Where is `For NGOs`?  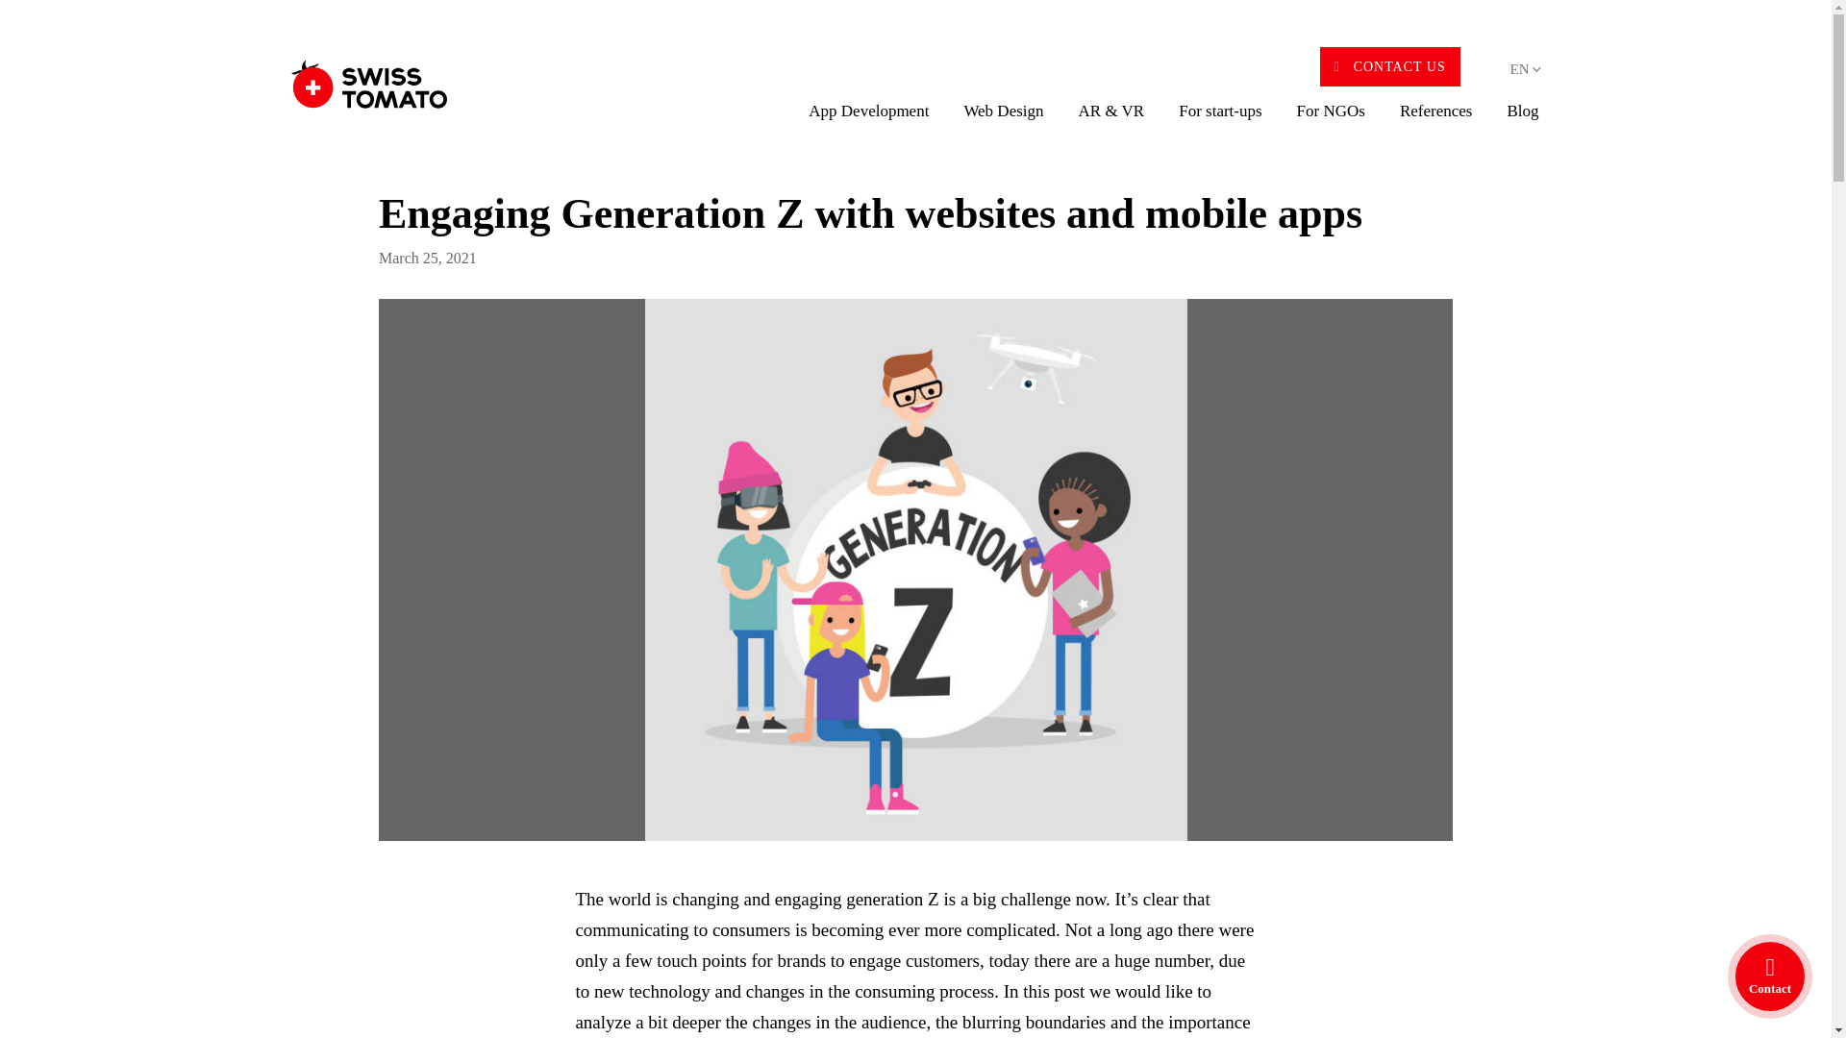
For NGOs is located at coordinates (1331, 120).